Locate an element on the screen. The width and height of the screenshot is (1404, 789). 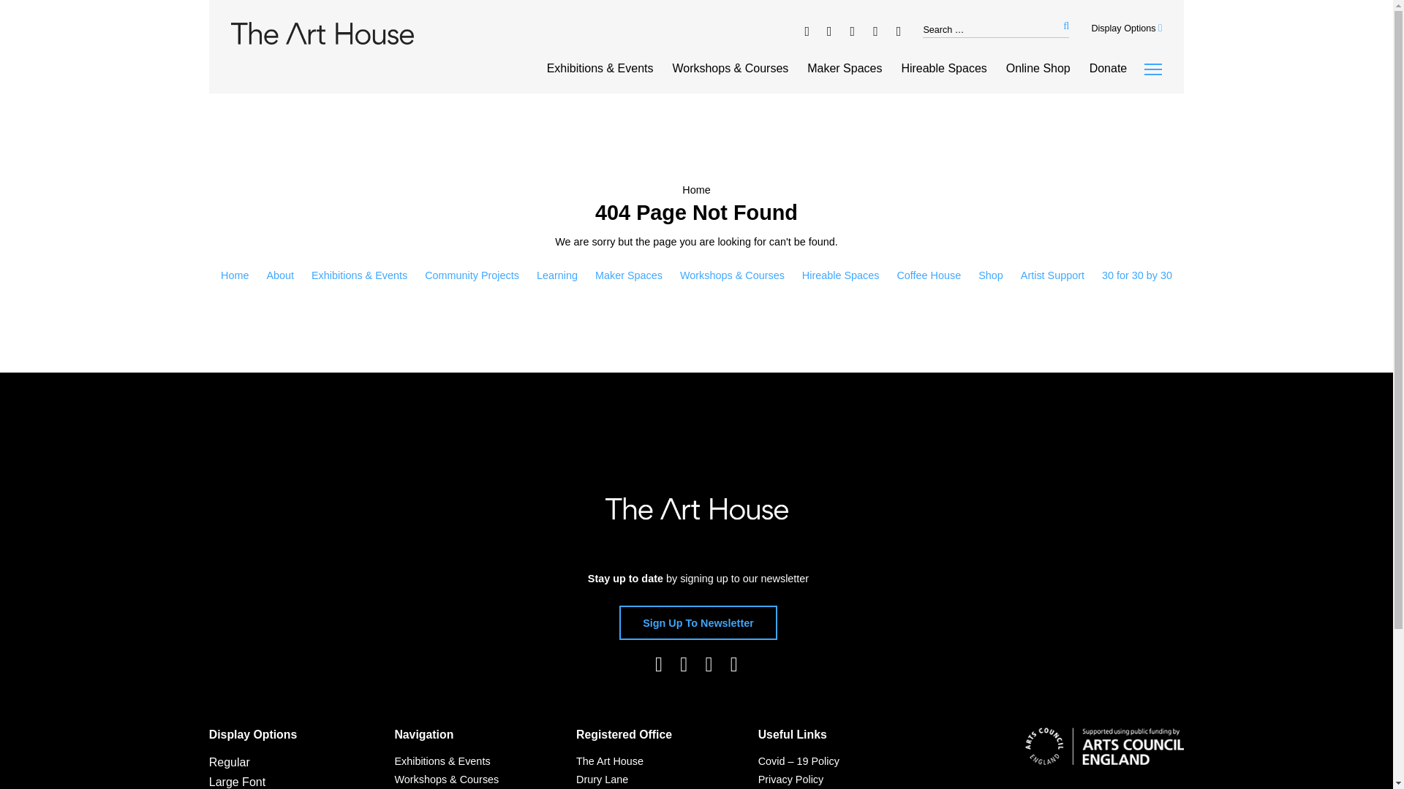
Donate is located at coordinates (1108, 69).